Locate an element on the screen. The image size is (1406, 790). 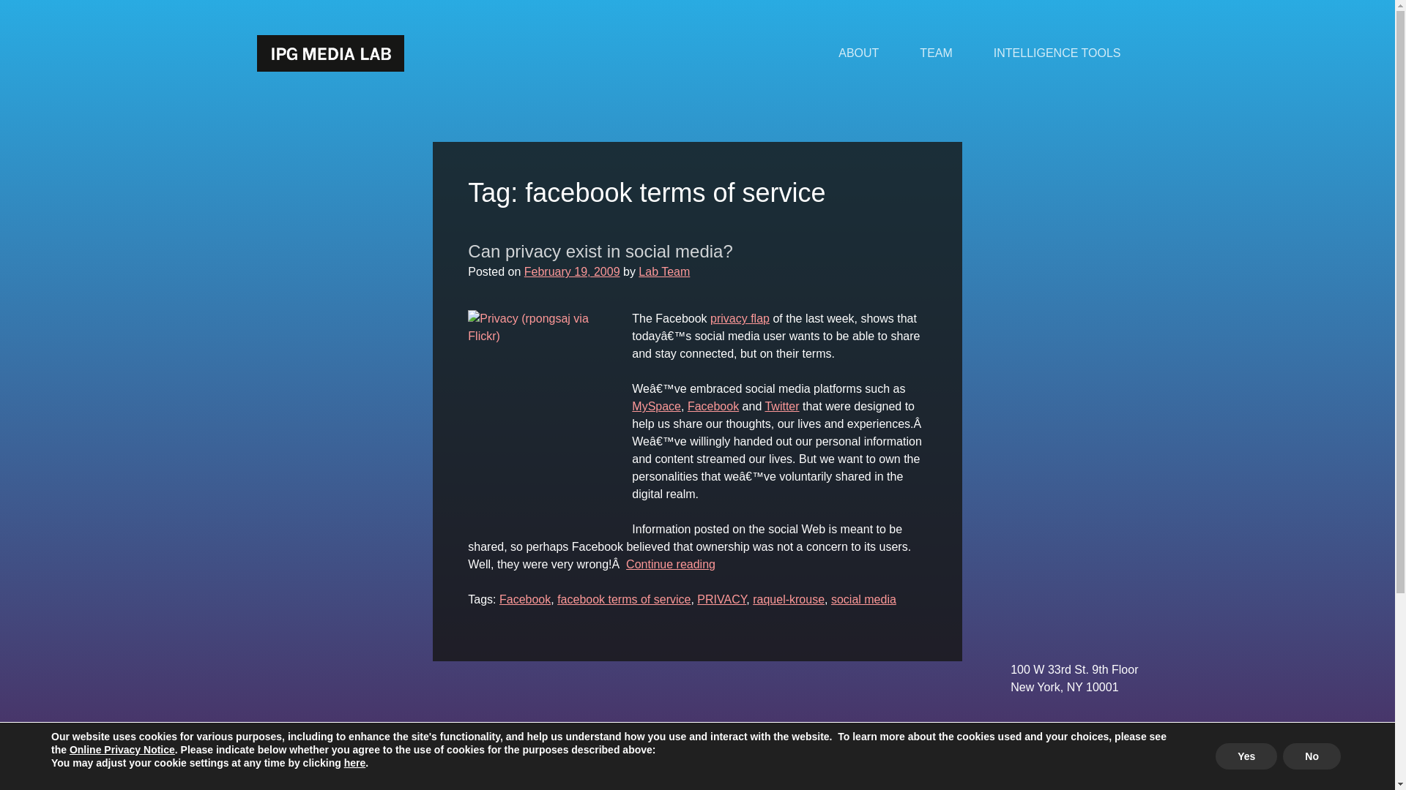
No is located at coordinates (1312, 756).